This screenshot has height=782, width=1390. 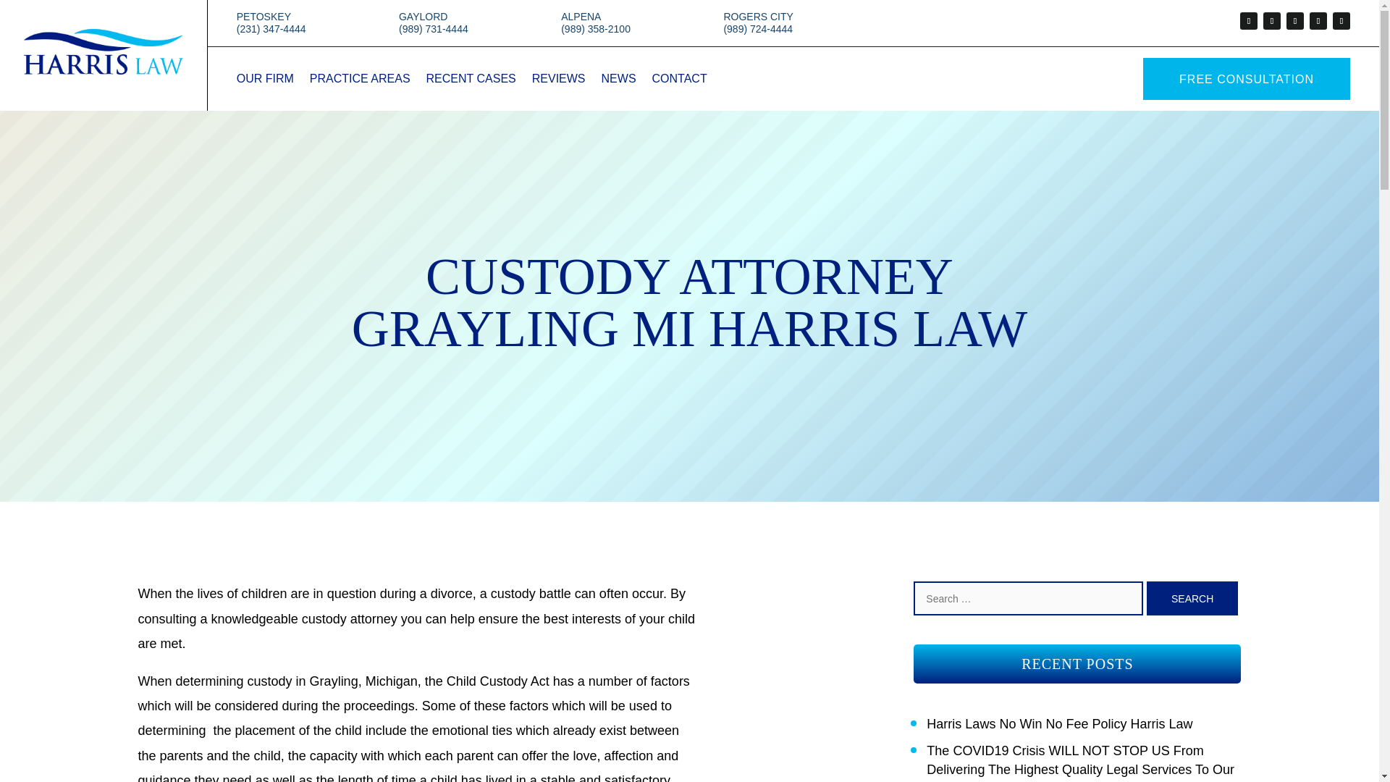 What do you see at coordinates (1341, 21) in the screenshot?
I see `Follow on Youtube` at bounding box center [1341, 21].